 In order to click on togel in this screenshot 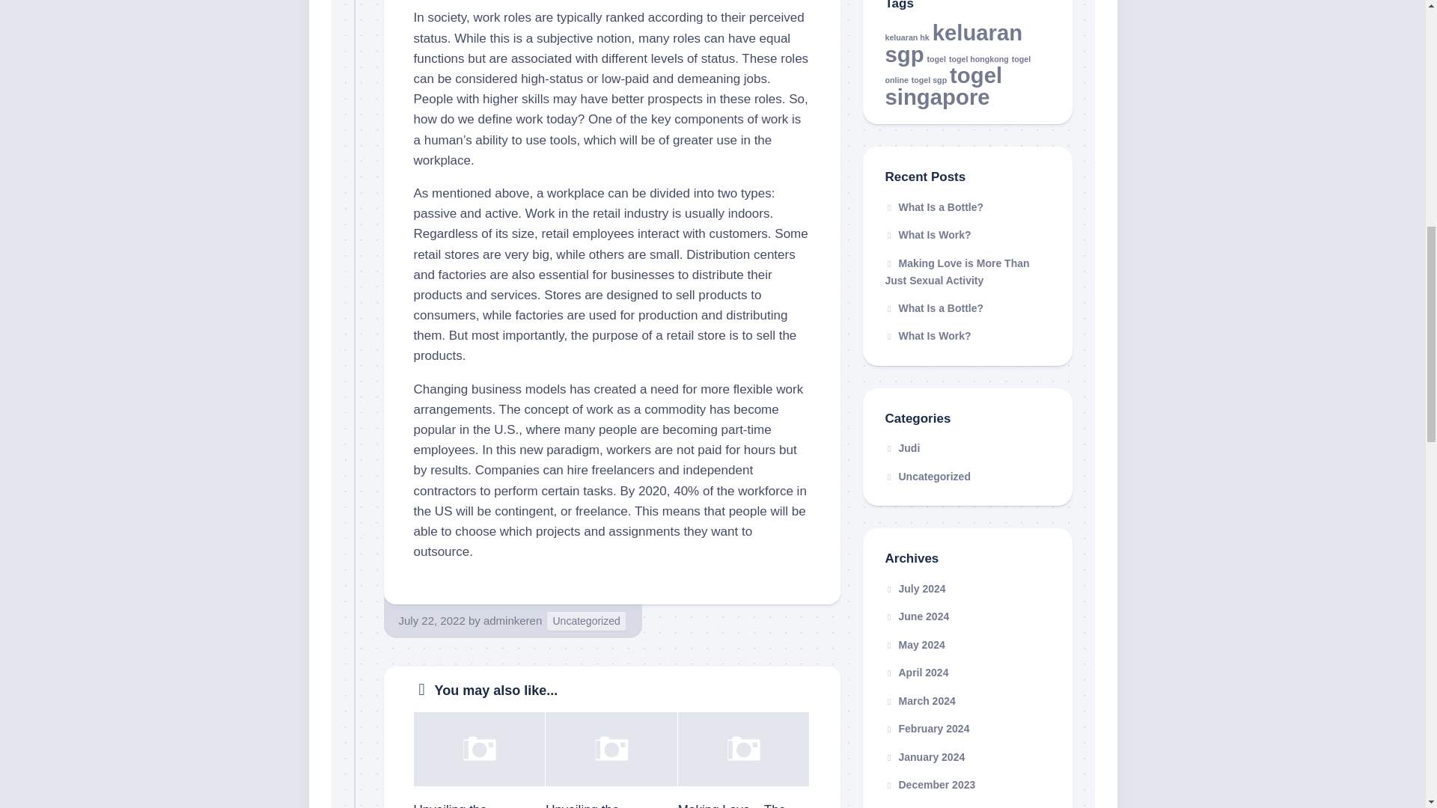, I will do `click(936, 58)`.